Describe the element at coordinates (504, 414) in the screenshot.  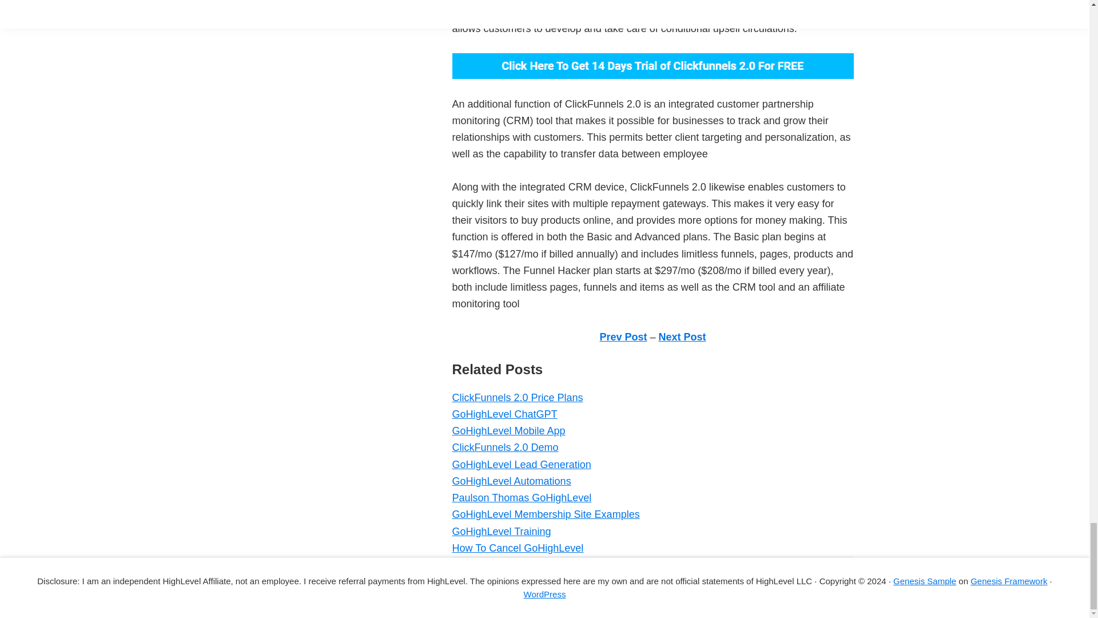
I see `GoHighLevel ChatGPT` at that location.